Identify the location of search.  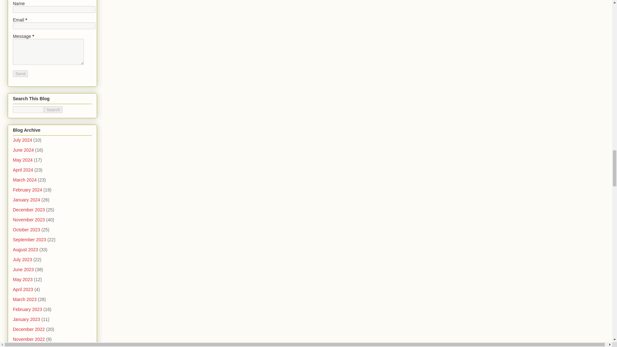
(53, 110).